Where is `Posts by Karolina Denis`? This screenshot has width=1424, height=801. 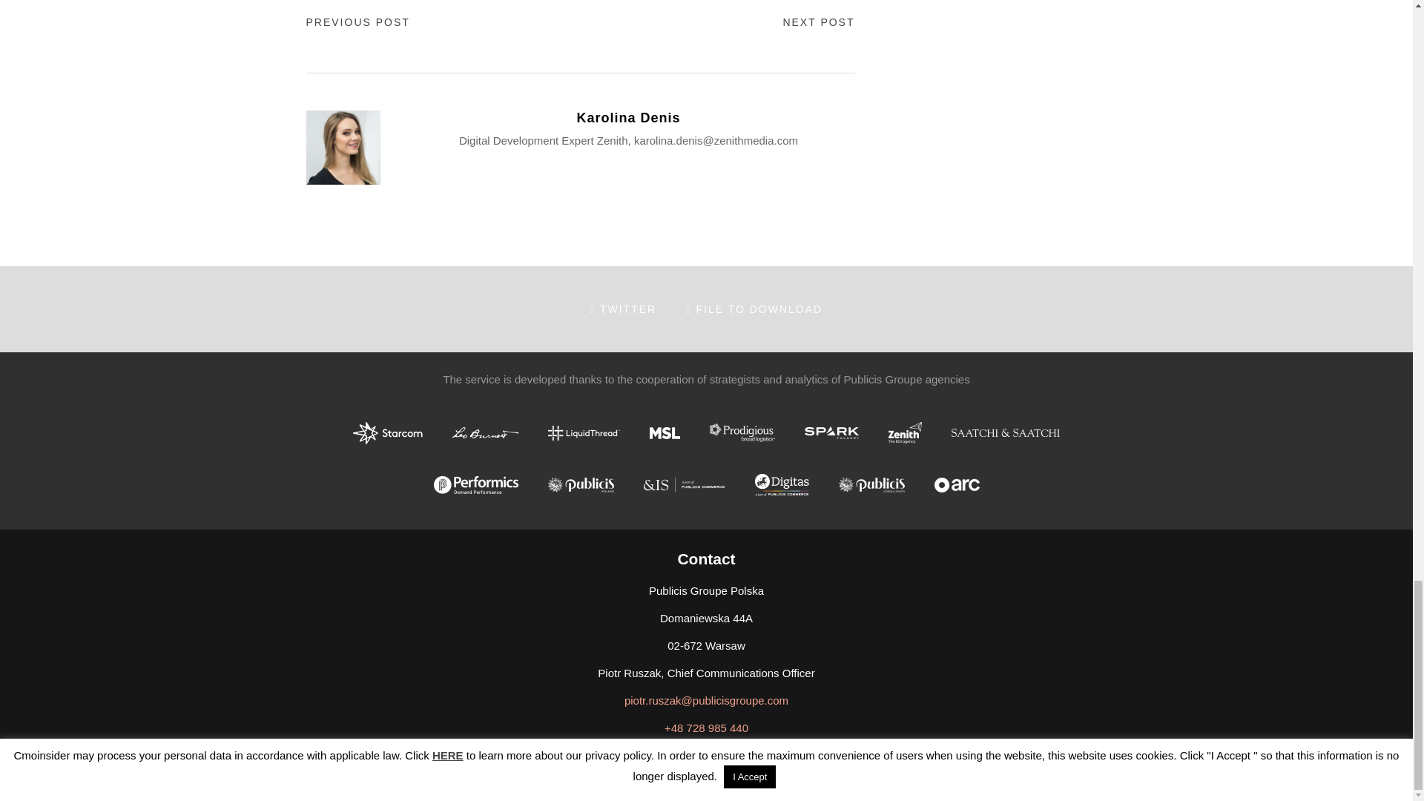
Posts by Karolina Denis is located at coordinates (627, 118).